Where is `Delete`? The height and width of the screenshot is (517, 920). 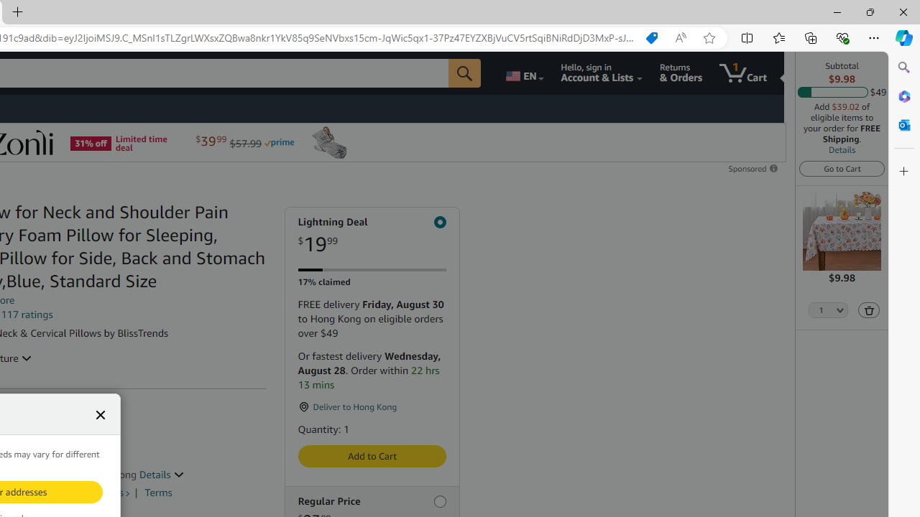 Delete is located at coordinates (868, 310).